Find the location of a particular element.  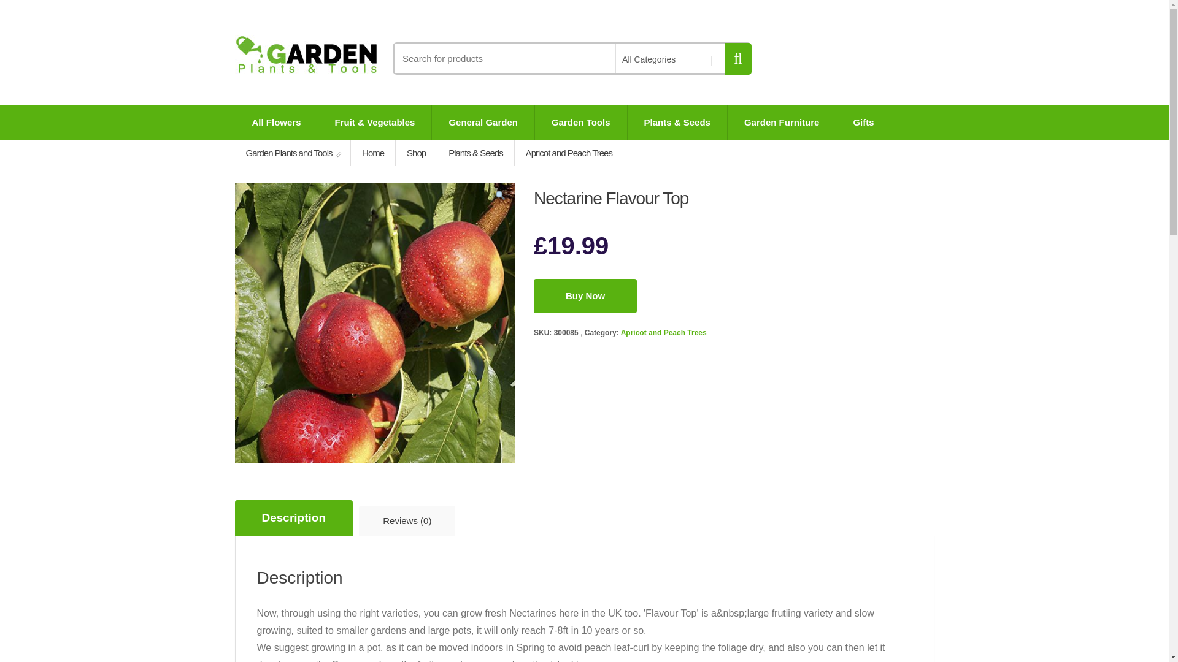

Garden Furniture is located at coordinates (782, 122).